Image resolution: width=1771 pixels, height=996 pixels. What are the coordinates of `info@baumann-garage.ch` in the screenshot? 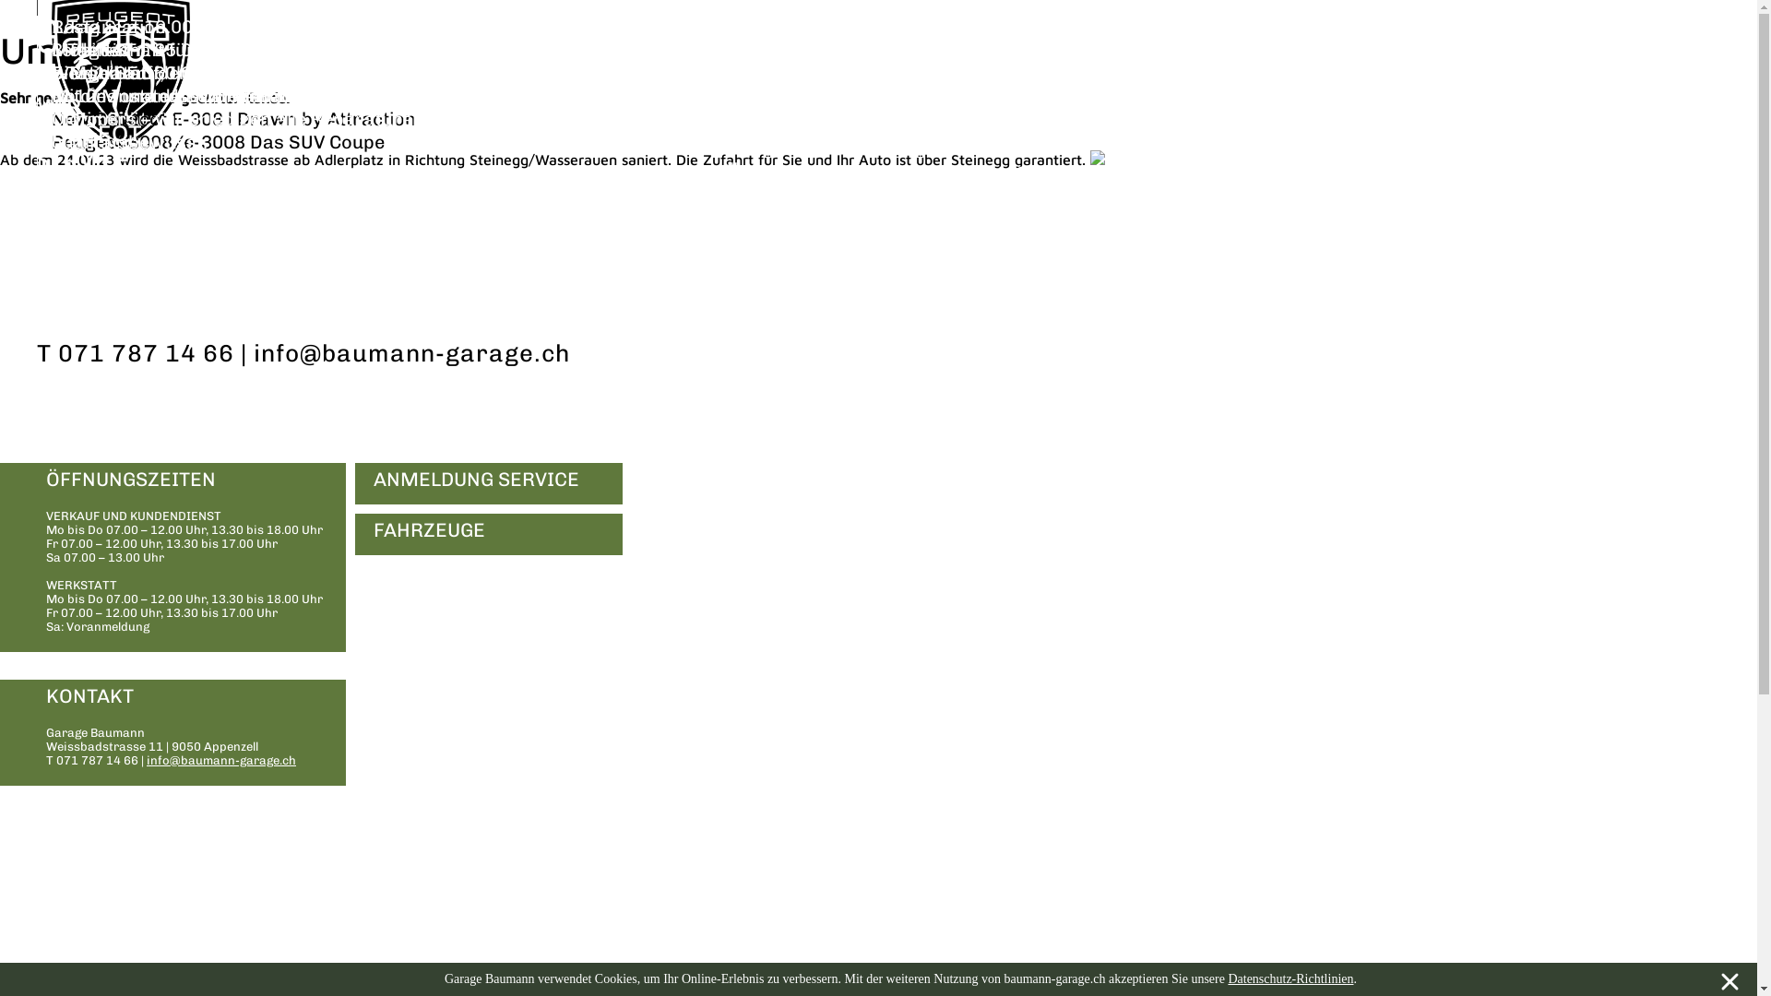 It's located at (221, 760).